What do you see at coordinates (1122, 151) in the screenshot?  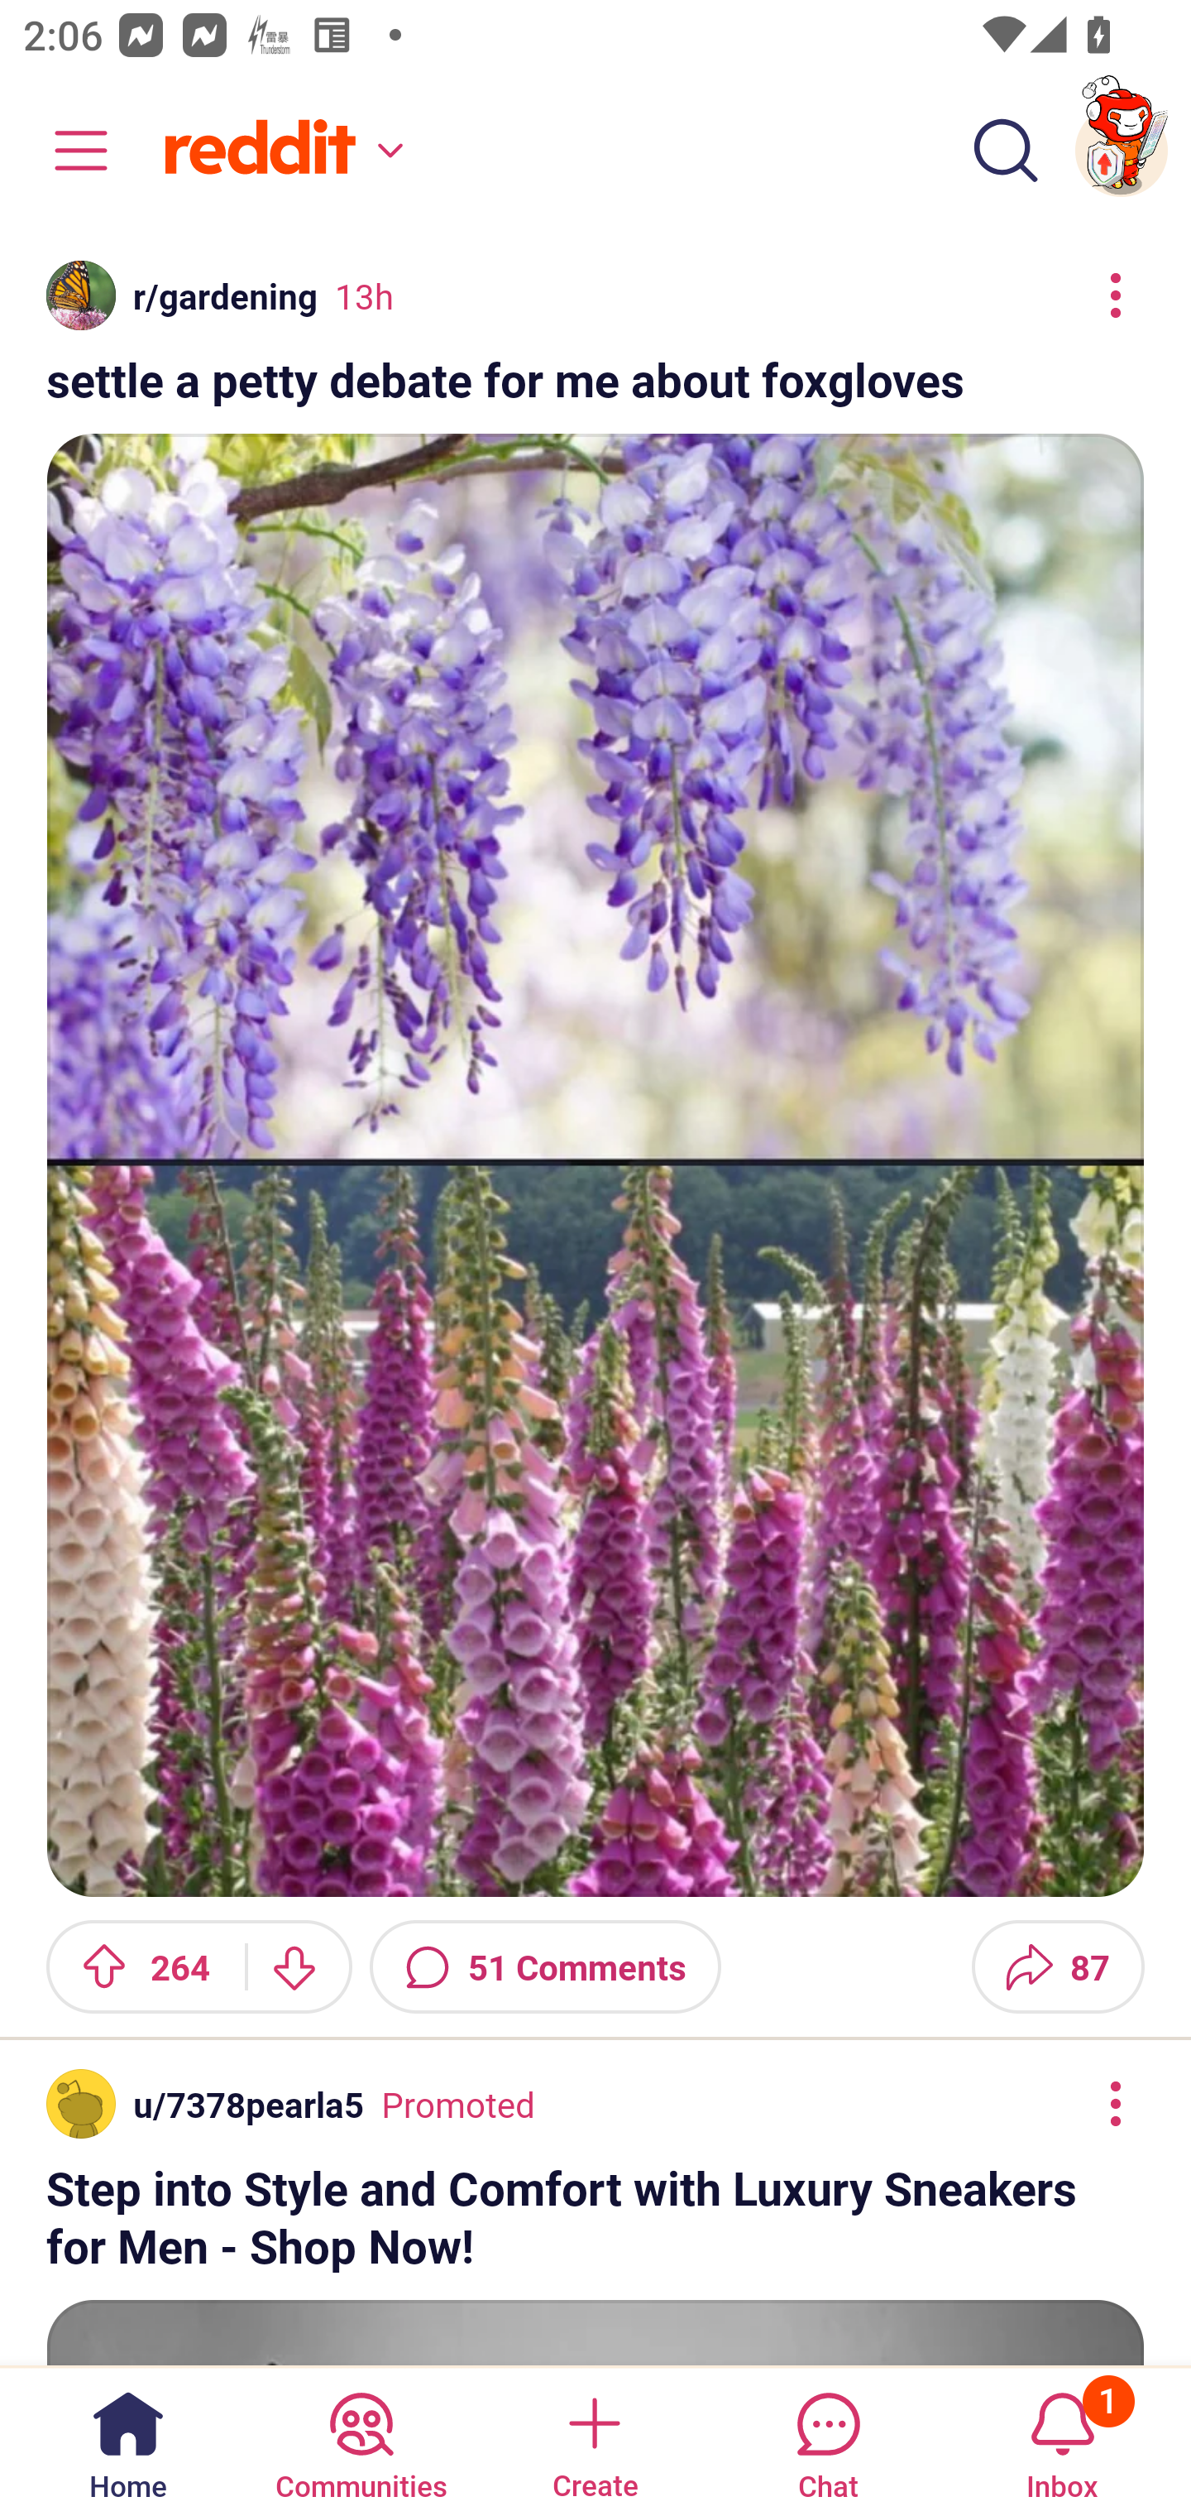 I see `TestAppium002 account` at bounding box center [1122, 151].